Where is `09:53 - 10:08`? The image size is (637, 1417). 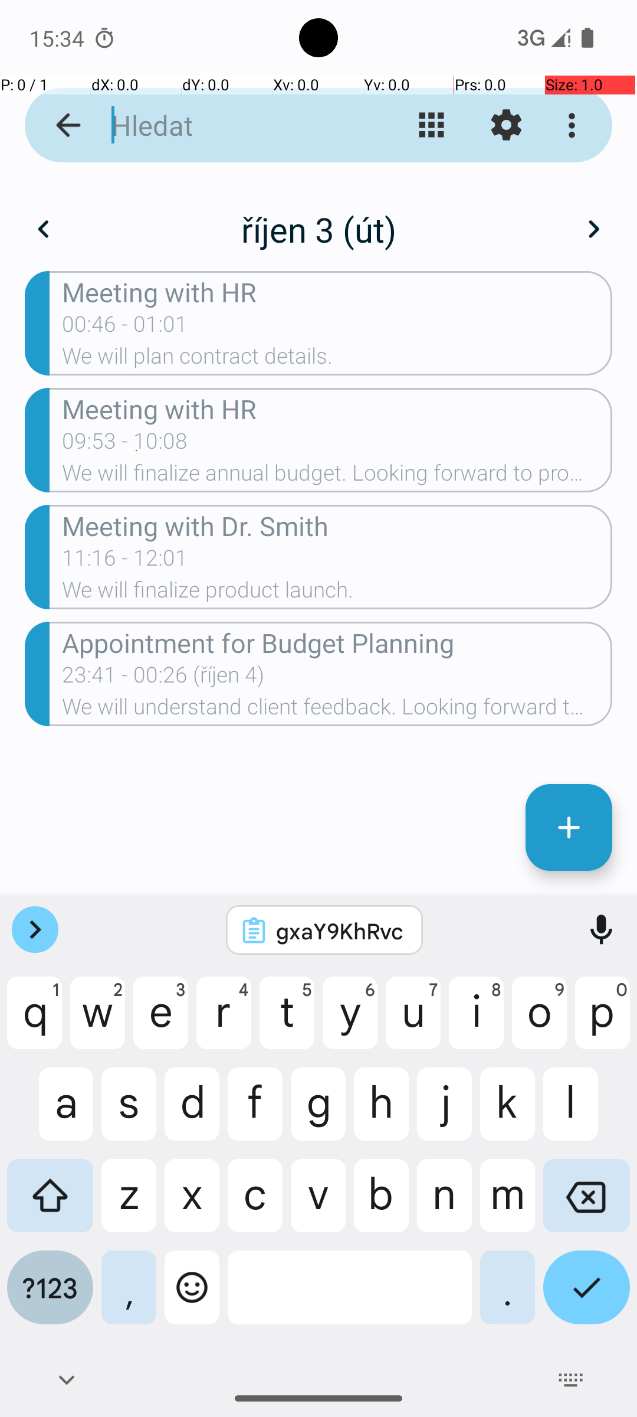 09:53 - 10:08 is located at coordinates (125, 445).